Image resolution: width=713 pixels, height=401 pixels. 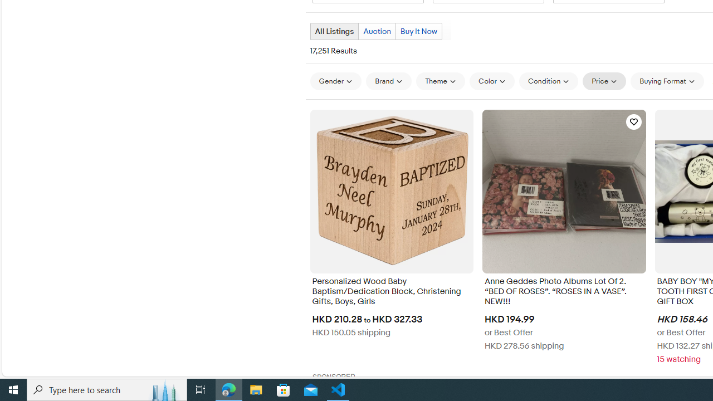 I want to click on Auction, so click(x=377, y=31).